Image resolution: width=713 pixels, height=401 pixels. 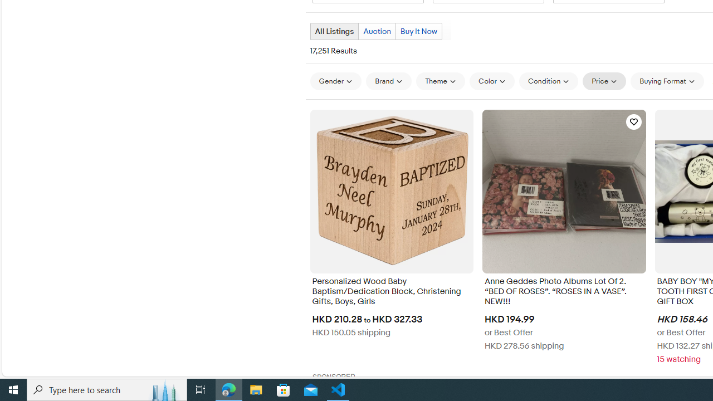 I want to click on Auction, so click(x=377, y=31).